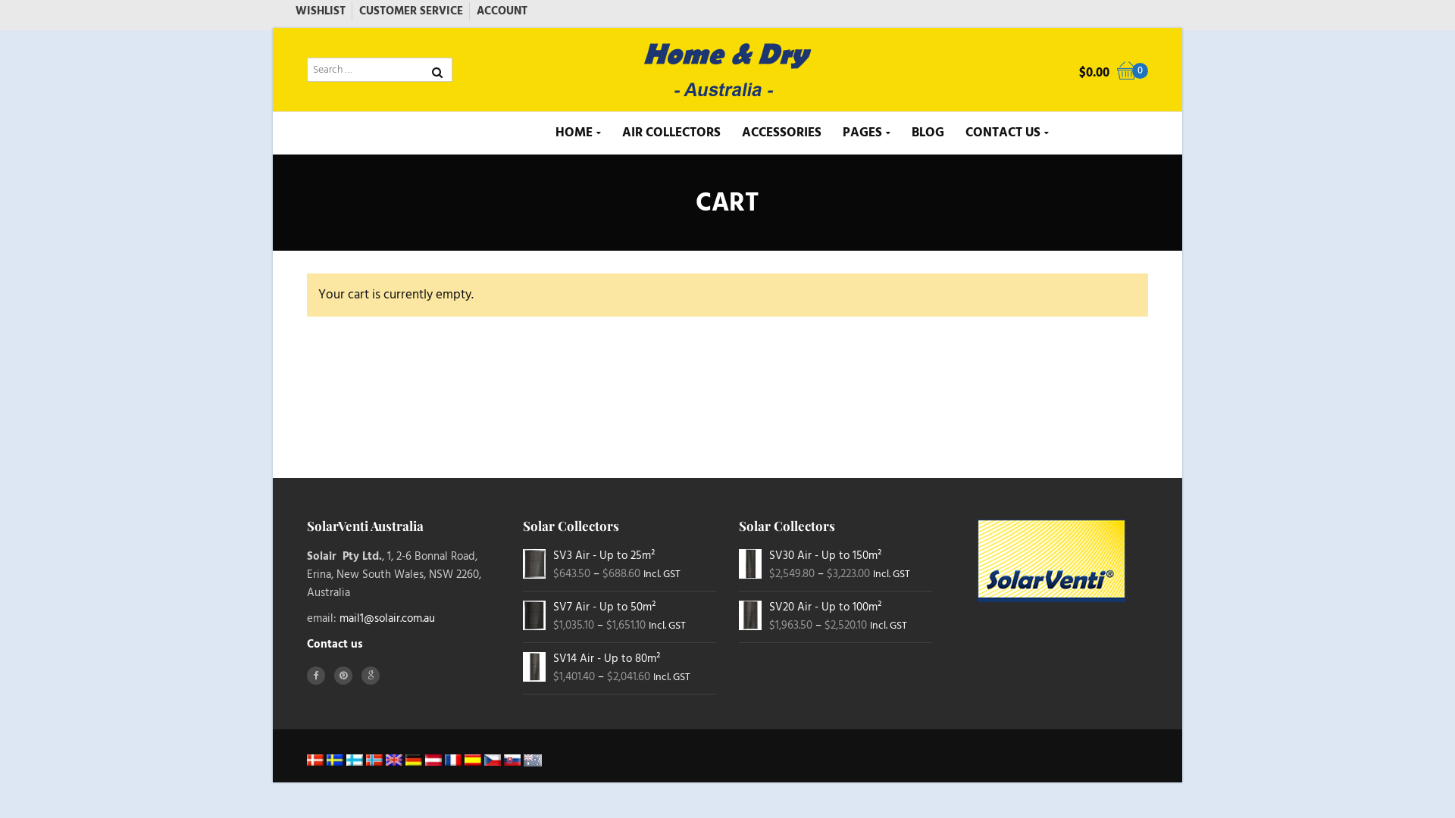 This screenshot has width=1455, height=818. I want to click on Danmark, so click(315, 760).